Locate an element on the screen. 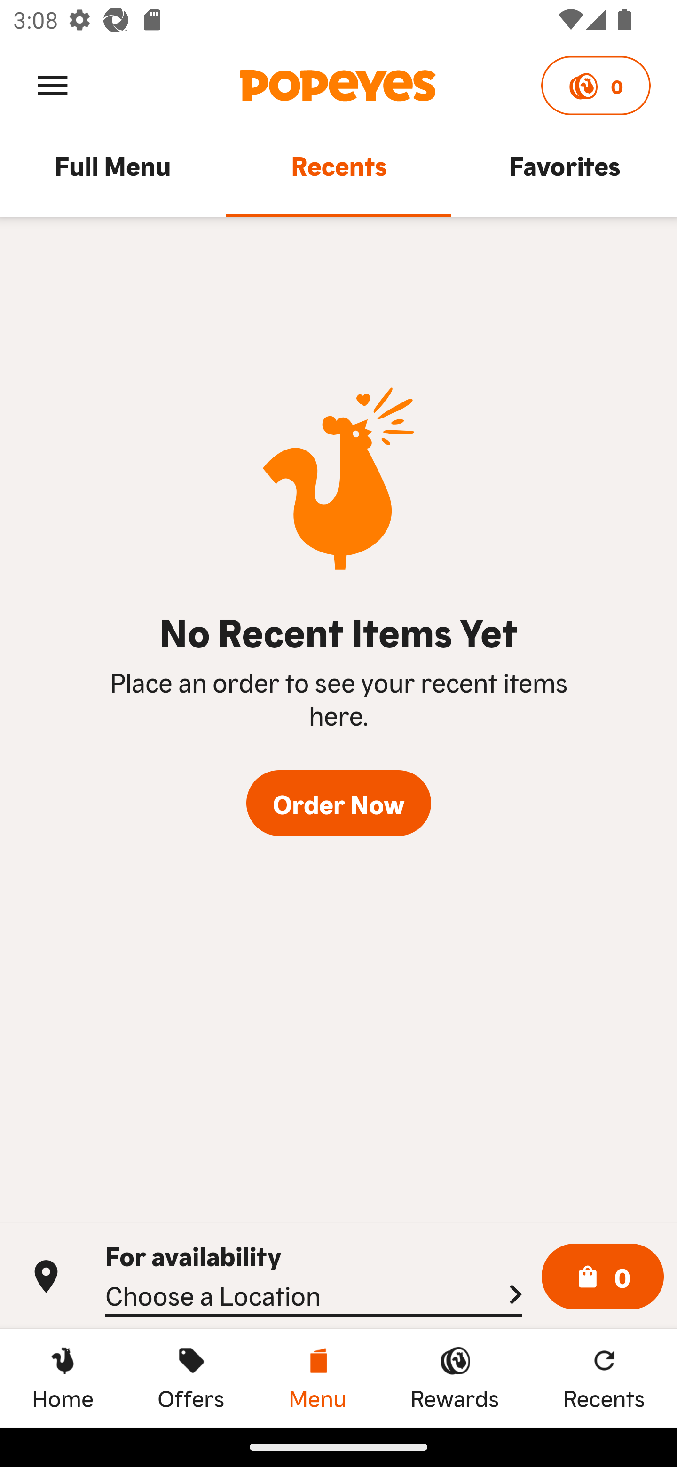 This screenshot has height=1467, width=677. 0 Points 0 is located at coordinates (595, 86).